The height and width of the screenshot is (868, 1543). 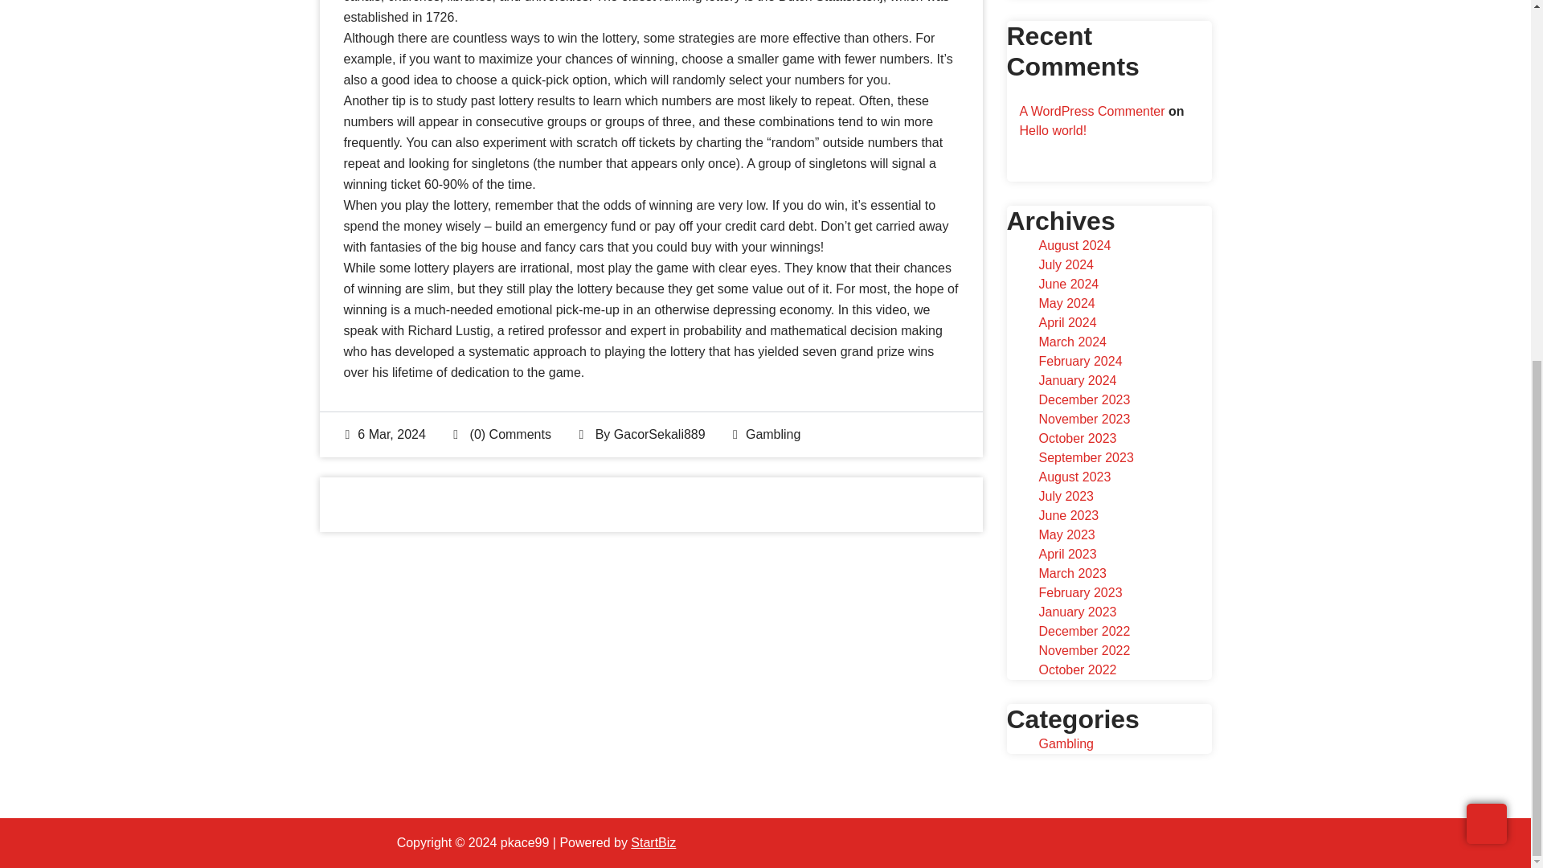 I want to click on August 2023, so click(x=1074, y=477).